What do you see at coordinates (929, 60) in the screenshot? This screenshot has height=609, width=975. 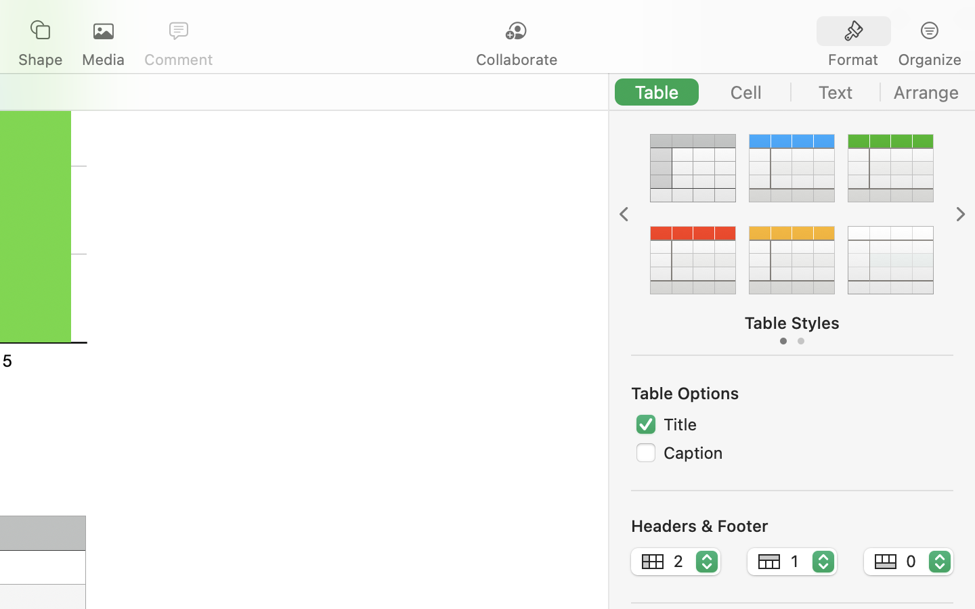 I see `Organize` at bounding box center [929, 60].